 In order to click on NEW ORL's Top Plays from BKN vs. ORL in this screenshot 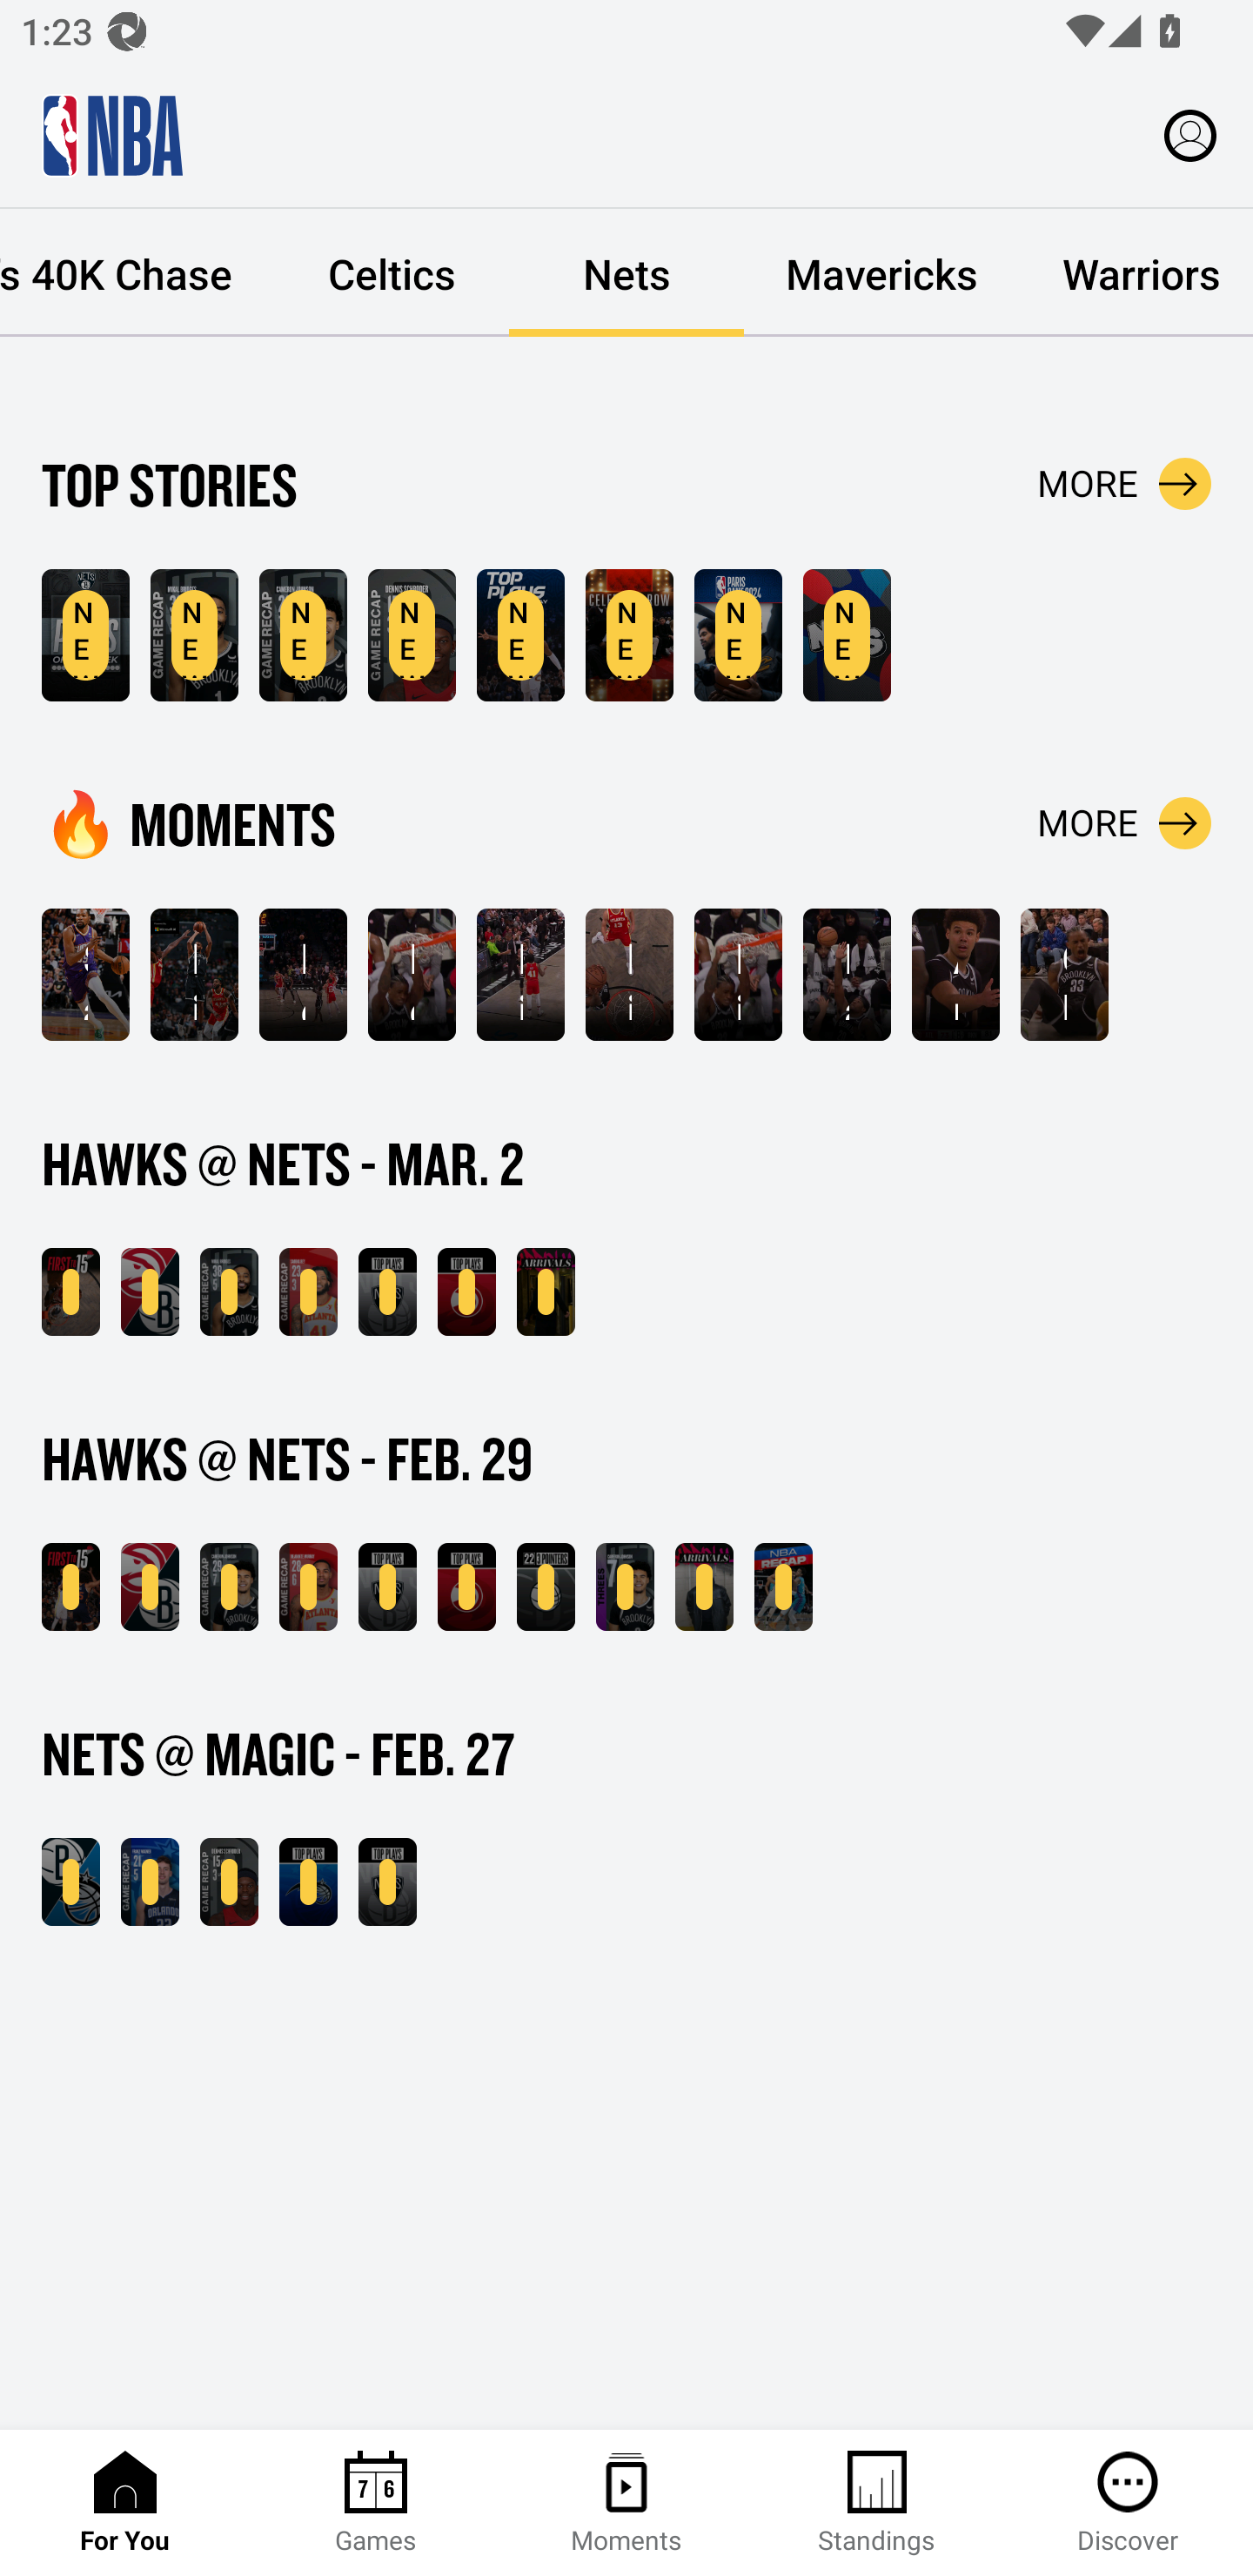, I will do `click(308, 1883)`.